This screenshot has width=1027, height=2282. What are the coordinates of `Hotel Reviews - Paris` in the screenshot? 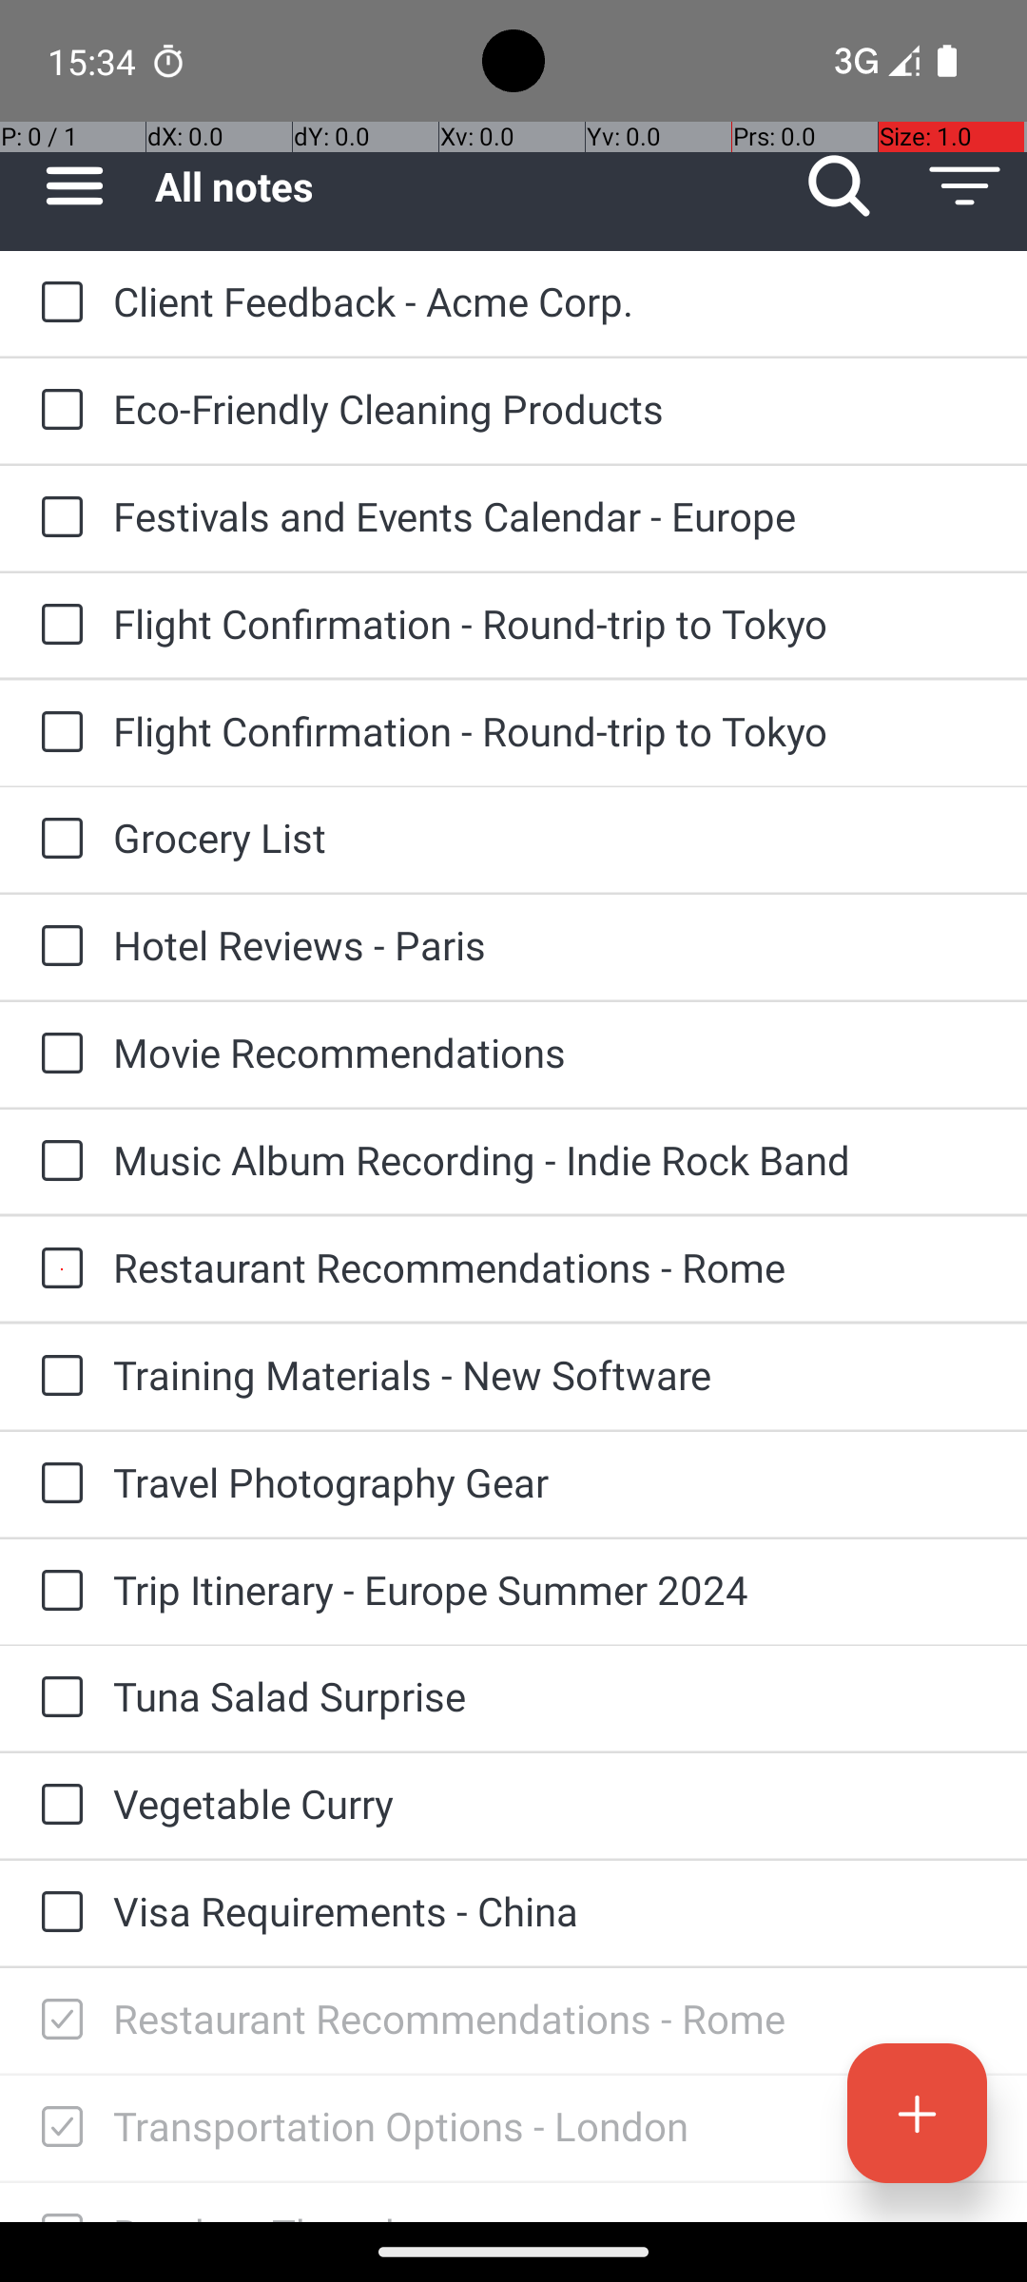 It's located at (552, 945).